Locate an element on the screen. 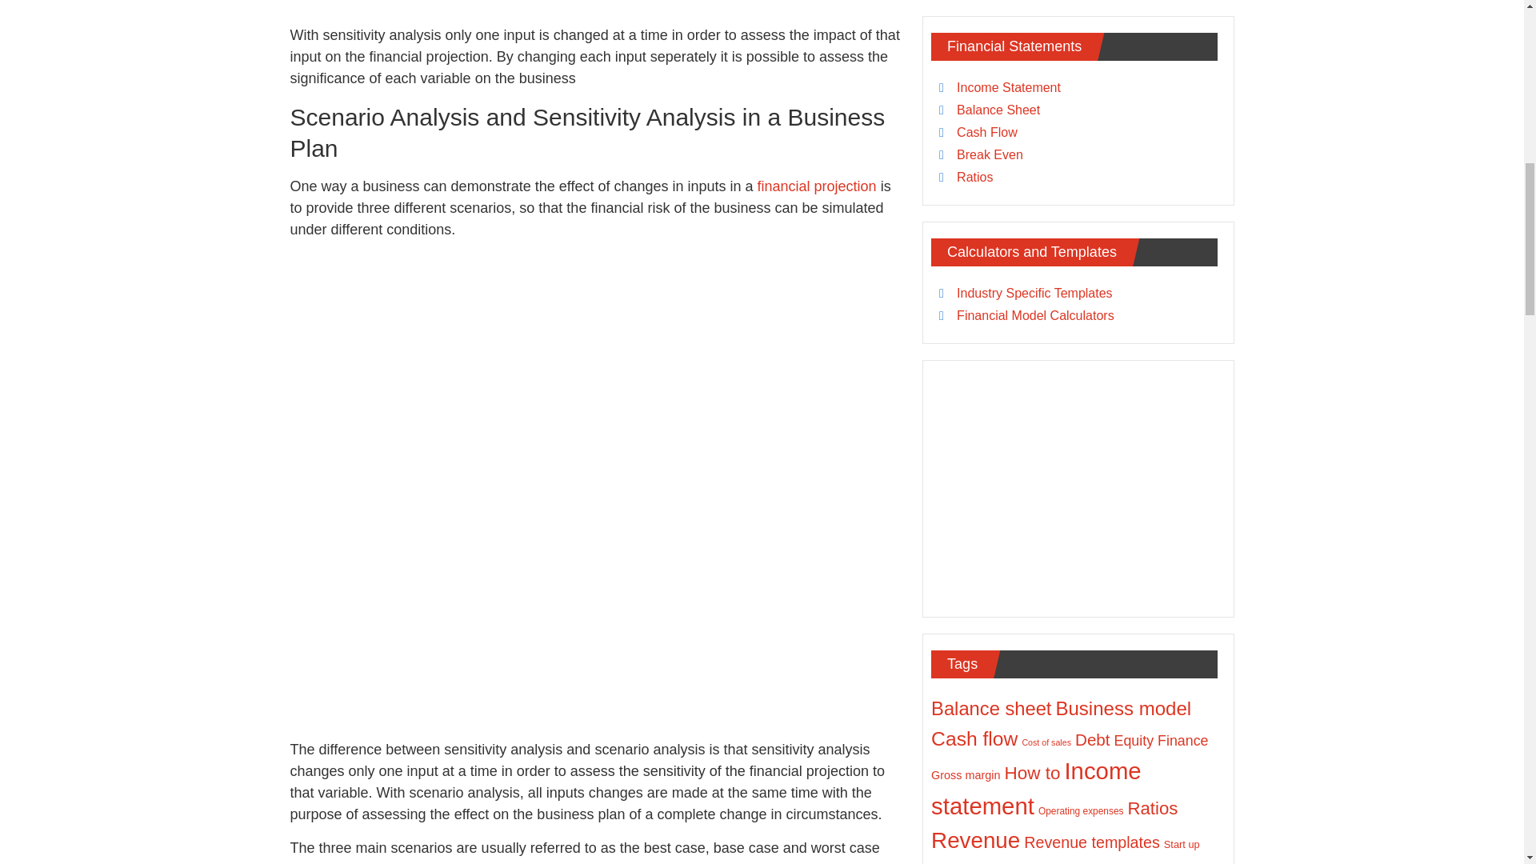  financial projection is located at coordinates (817, 186).